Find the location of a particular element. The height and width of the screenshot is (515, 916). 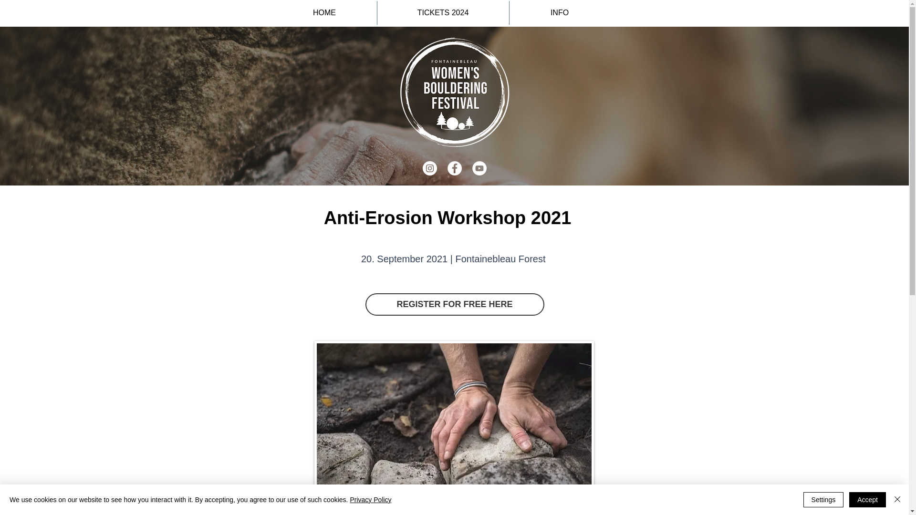

HOME is located at coordinates (324, 12).